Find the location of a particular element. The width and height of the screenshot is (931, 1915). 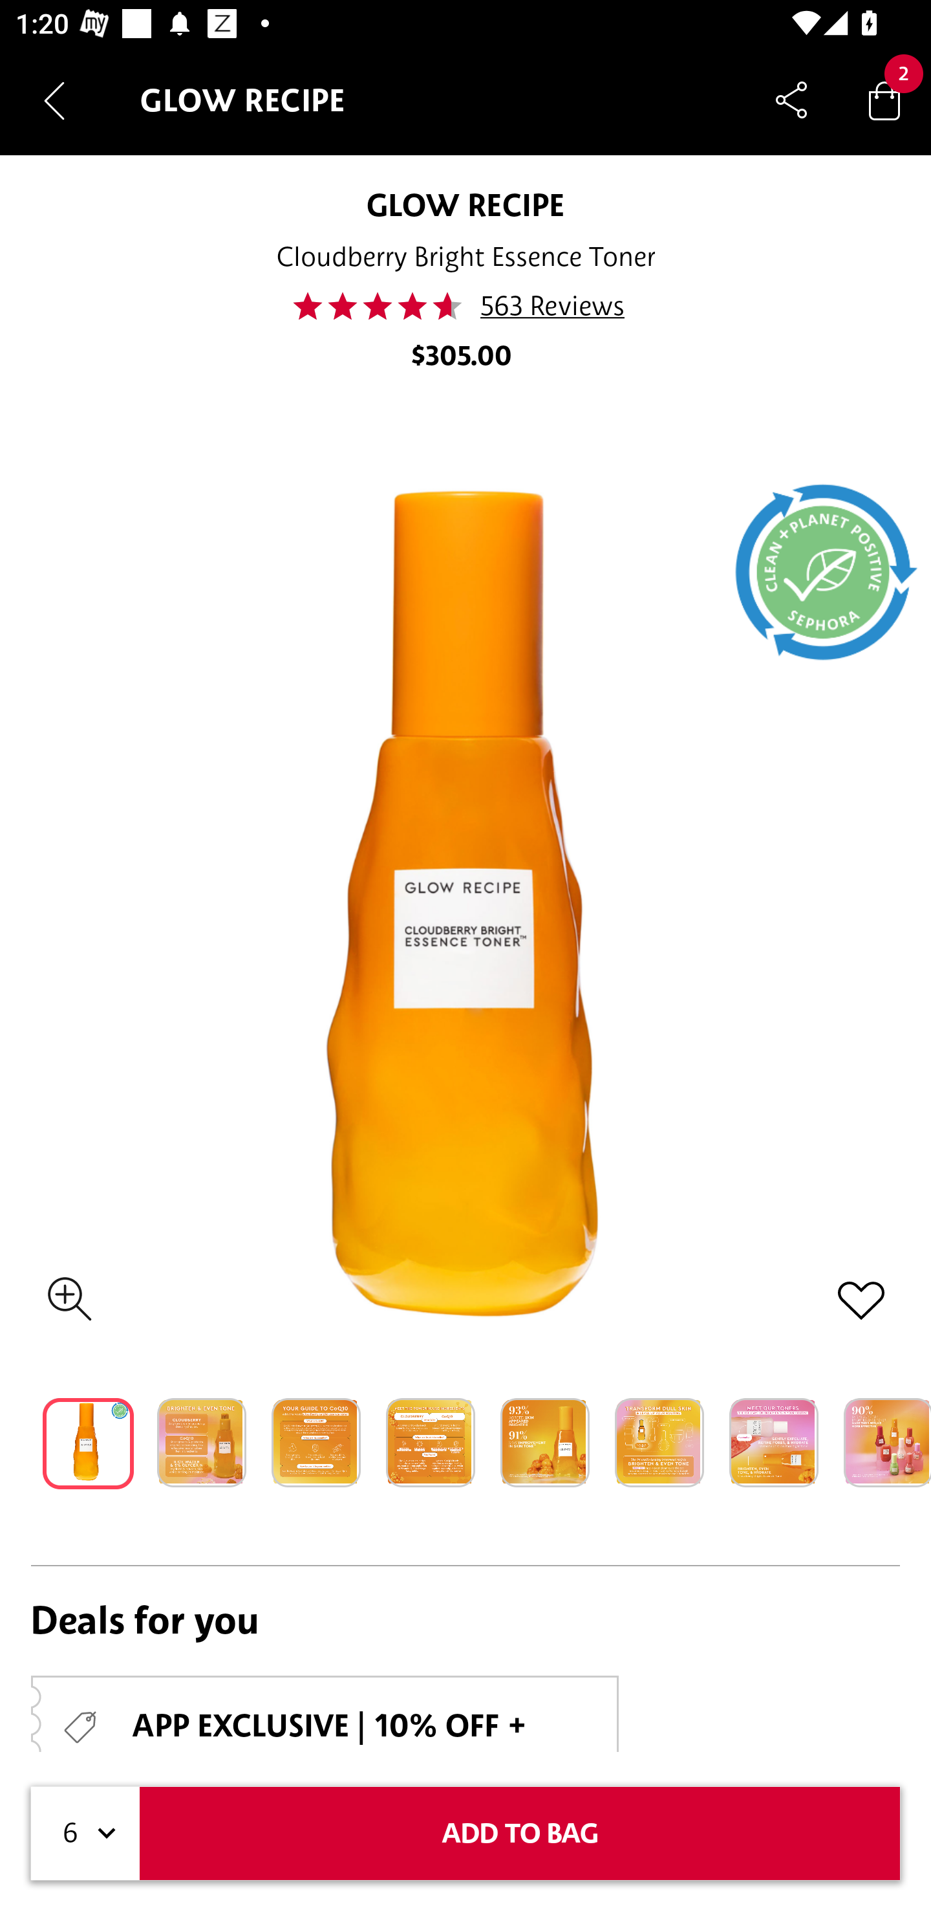

46.0 563 Reviews is located at coordinates (465, 306).